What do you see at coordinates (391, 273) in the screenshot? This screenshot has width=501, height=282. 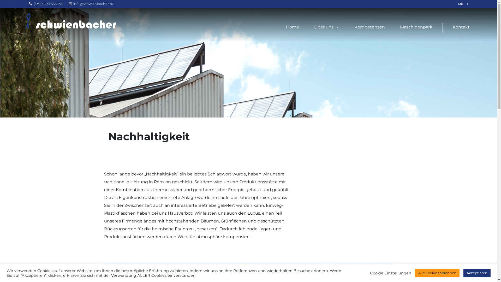 I see `Cookie Einstellungen` at bounding box center [391, 273].